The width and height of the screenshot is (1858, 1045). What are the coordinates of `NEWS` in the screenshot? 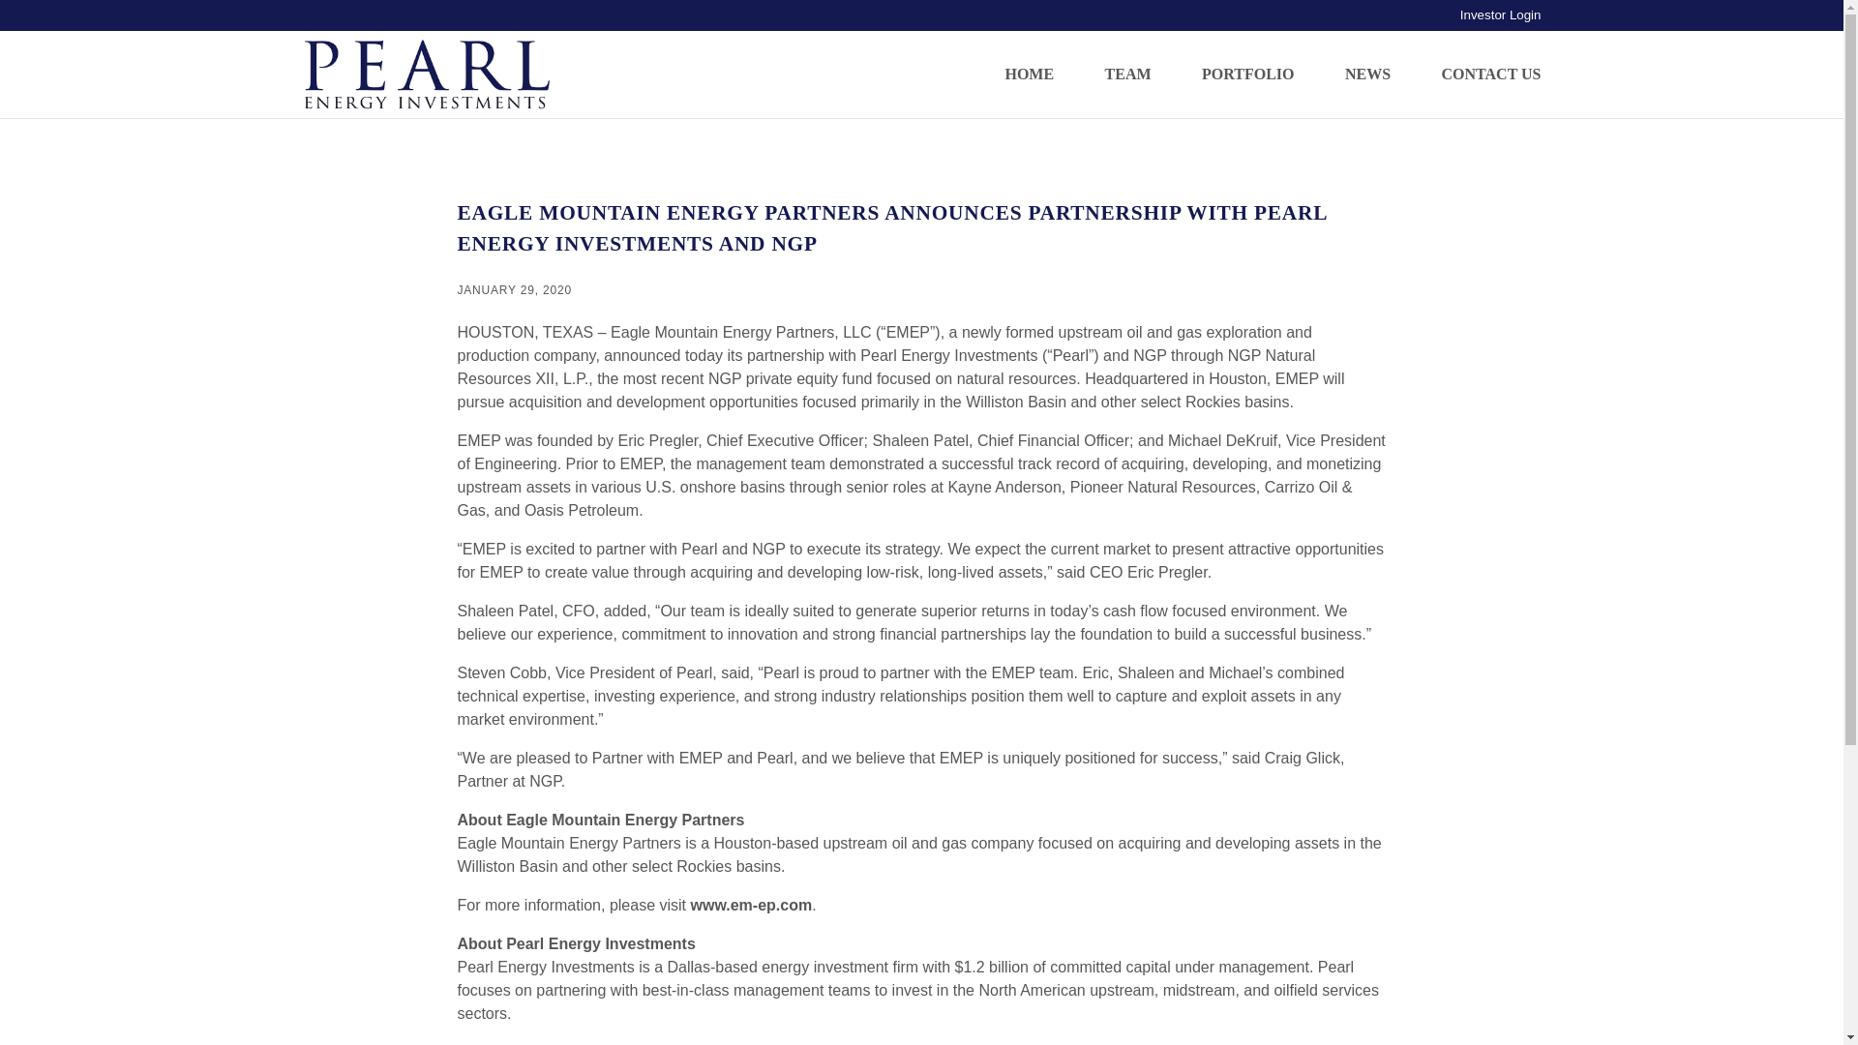 It's located at (1367, 65).